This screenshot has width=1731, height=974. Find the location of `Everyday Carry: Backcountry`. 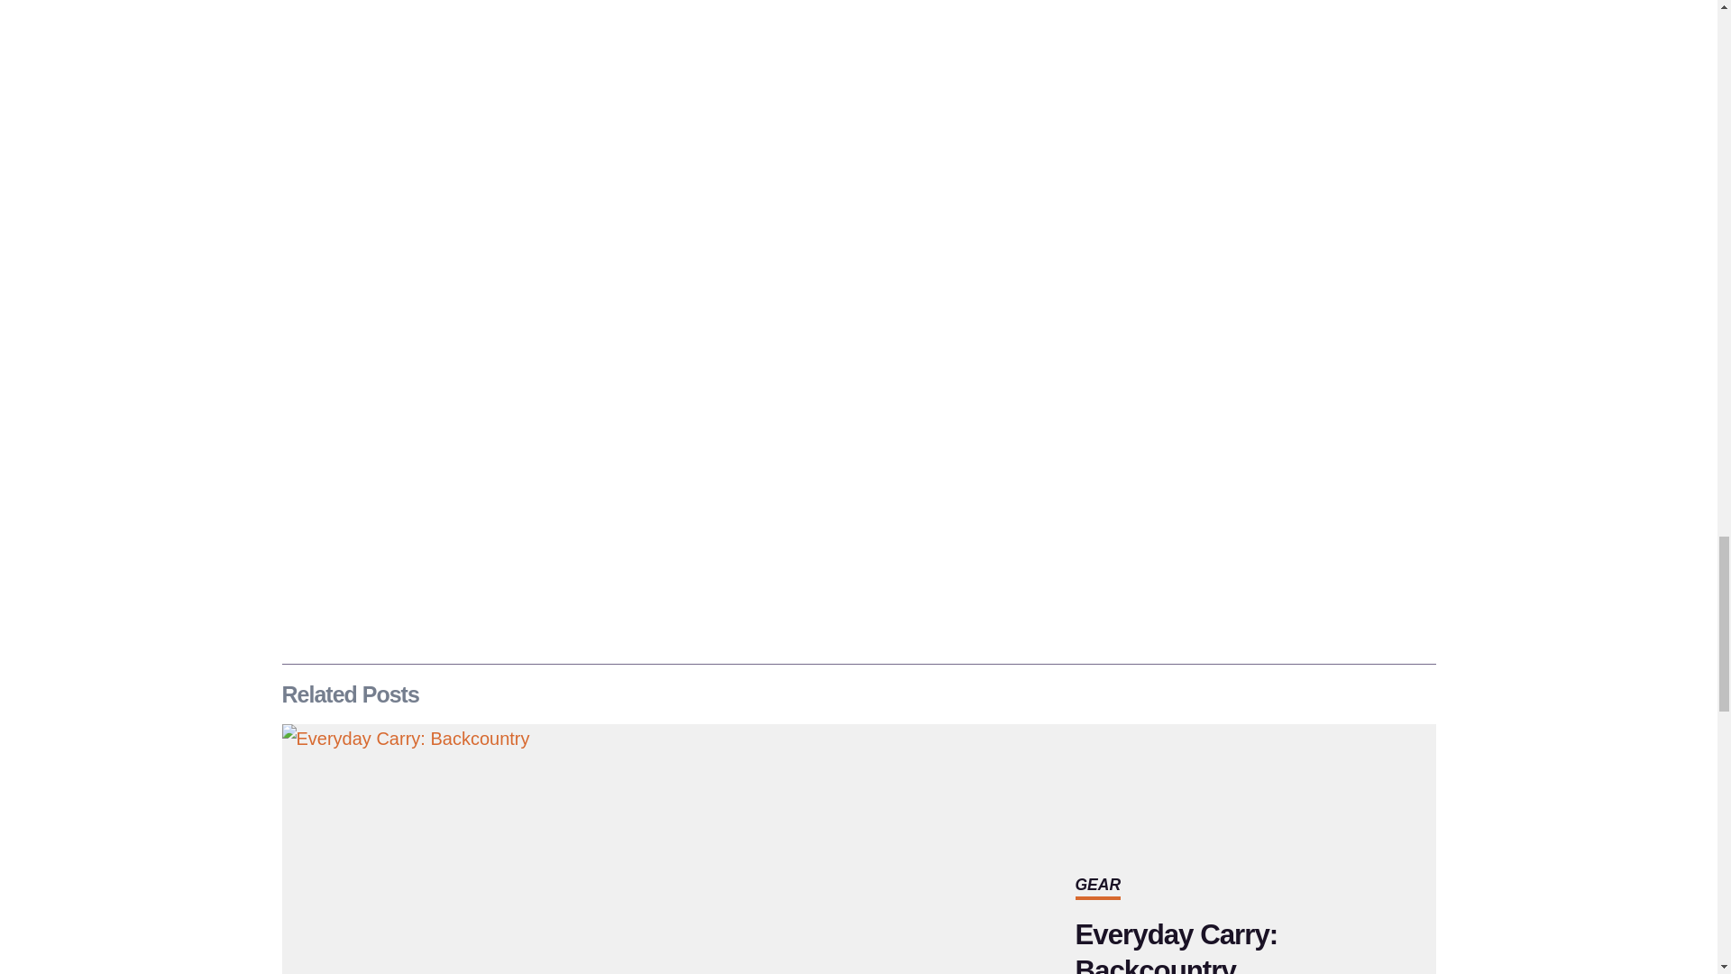

Everyday Carry: Backcountry is located at coordinates (1176, 947).